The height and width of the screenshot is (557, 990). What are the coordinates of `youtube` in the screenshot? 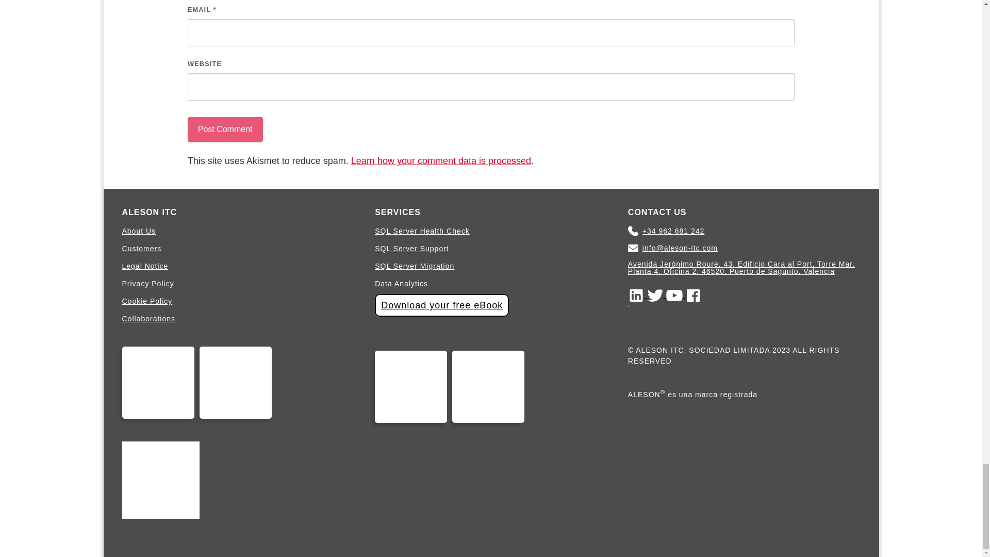 It's located at (675, 294).